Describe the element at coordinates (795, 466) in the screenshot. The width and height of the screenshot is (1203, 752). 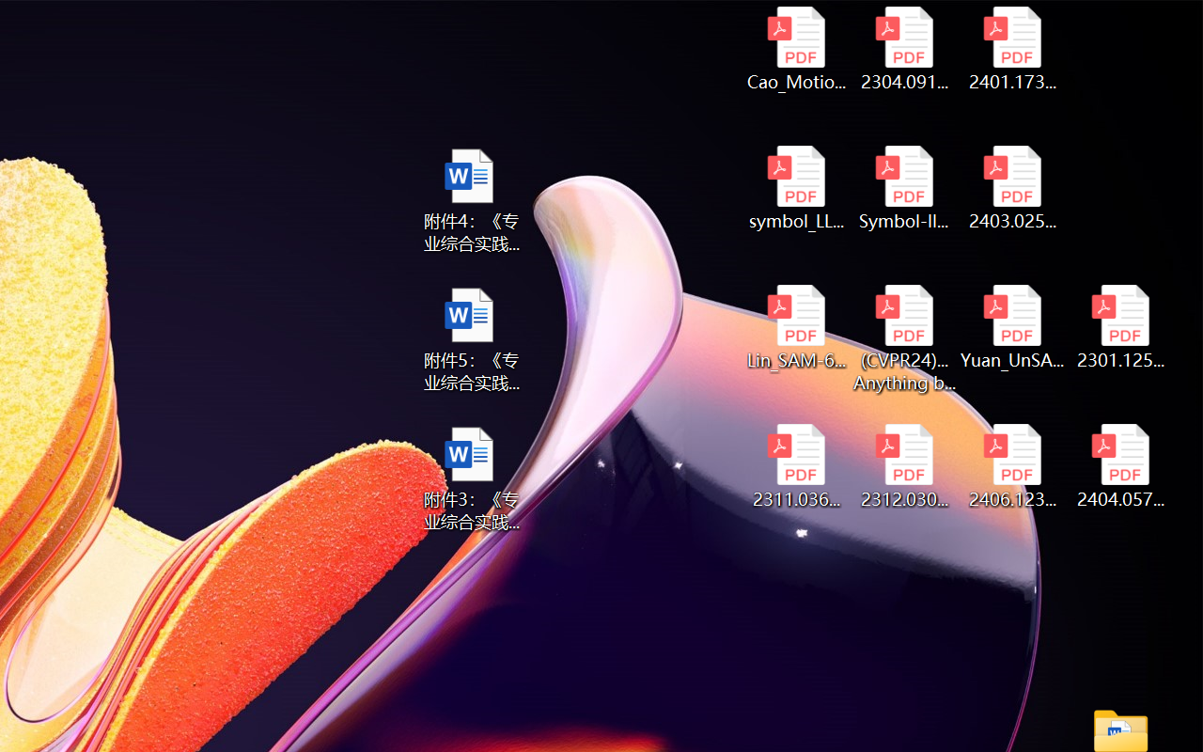
I see `2311.03658v2.pdf` at that location.